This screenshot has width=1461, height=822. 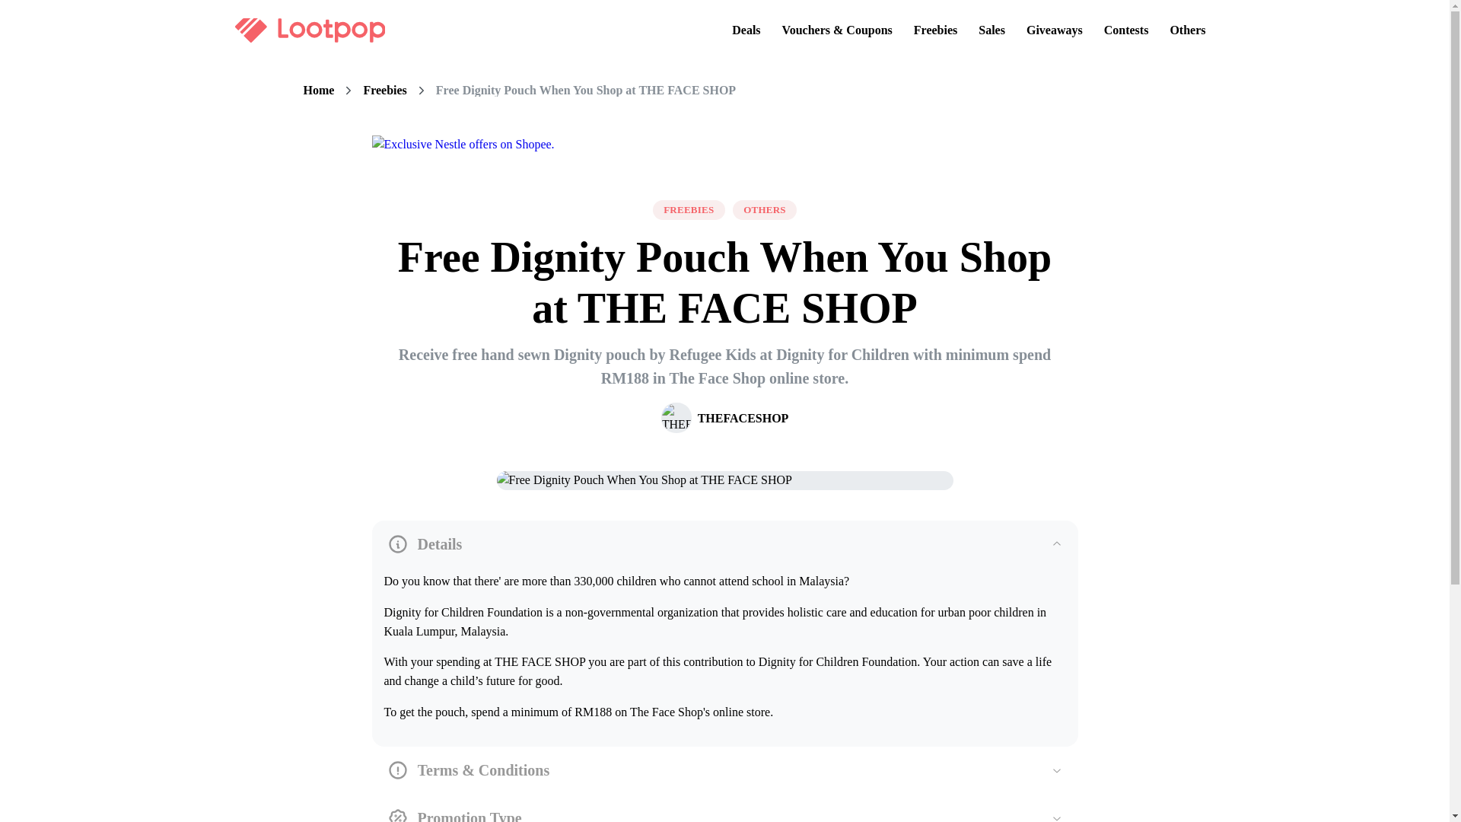 I want to click on Sales, so click(x=992, y=30).